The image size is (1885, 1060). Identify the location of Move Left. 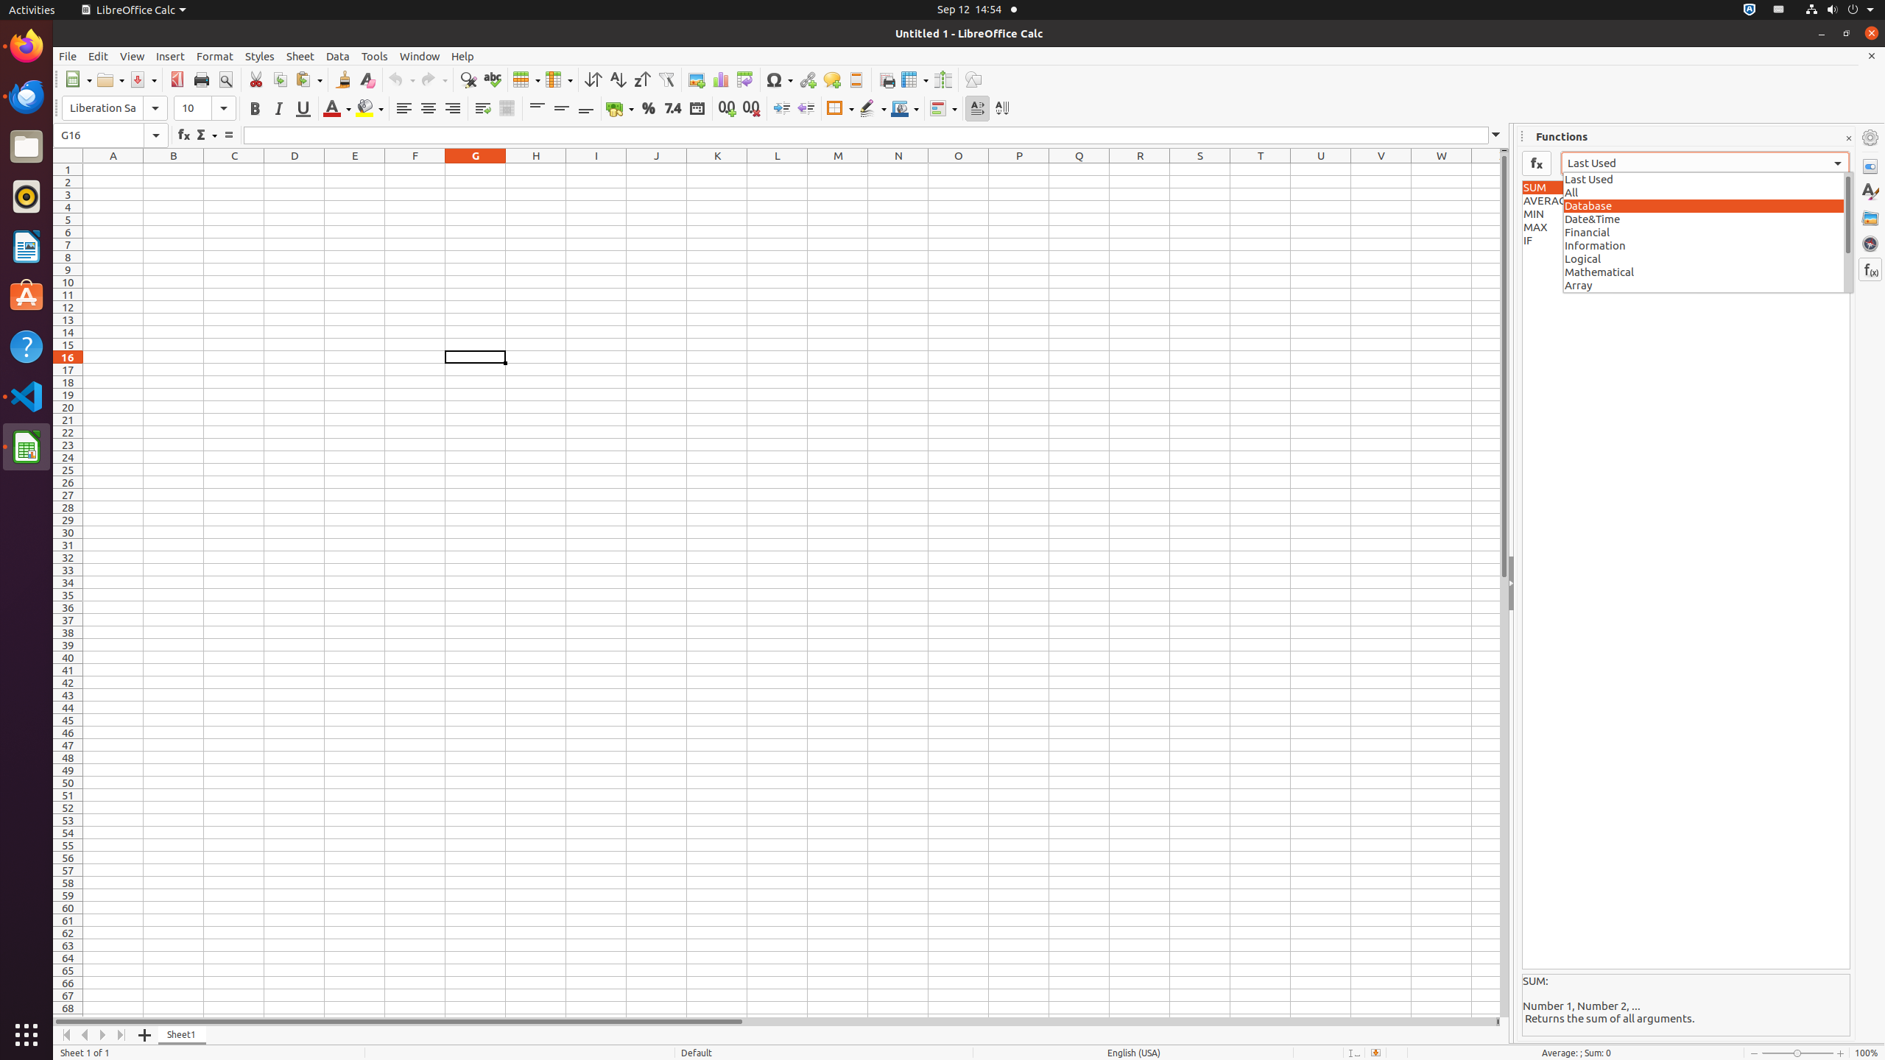
(85, 1035).